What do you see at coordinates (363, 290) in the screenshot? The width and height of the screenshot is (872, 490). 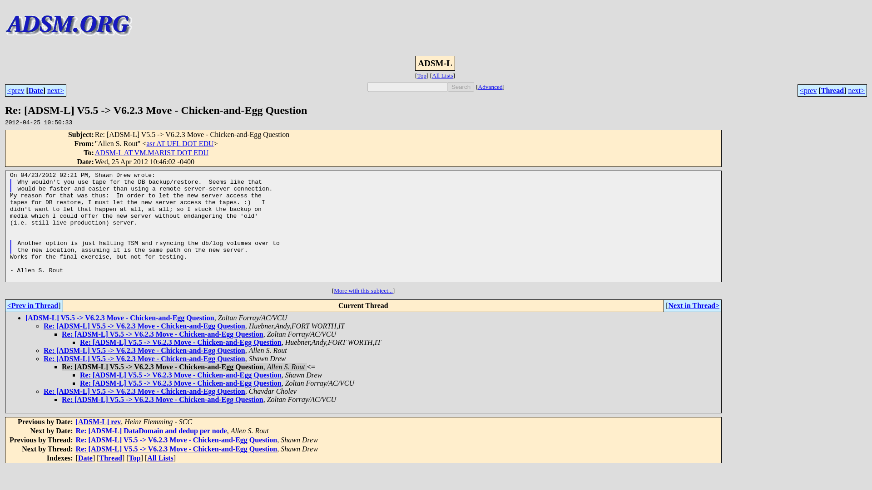 I see `More with this subject...` at bounding box center [363, 290].